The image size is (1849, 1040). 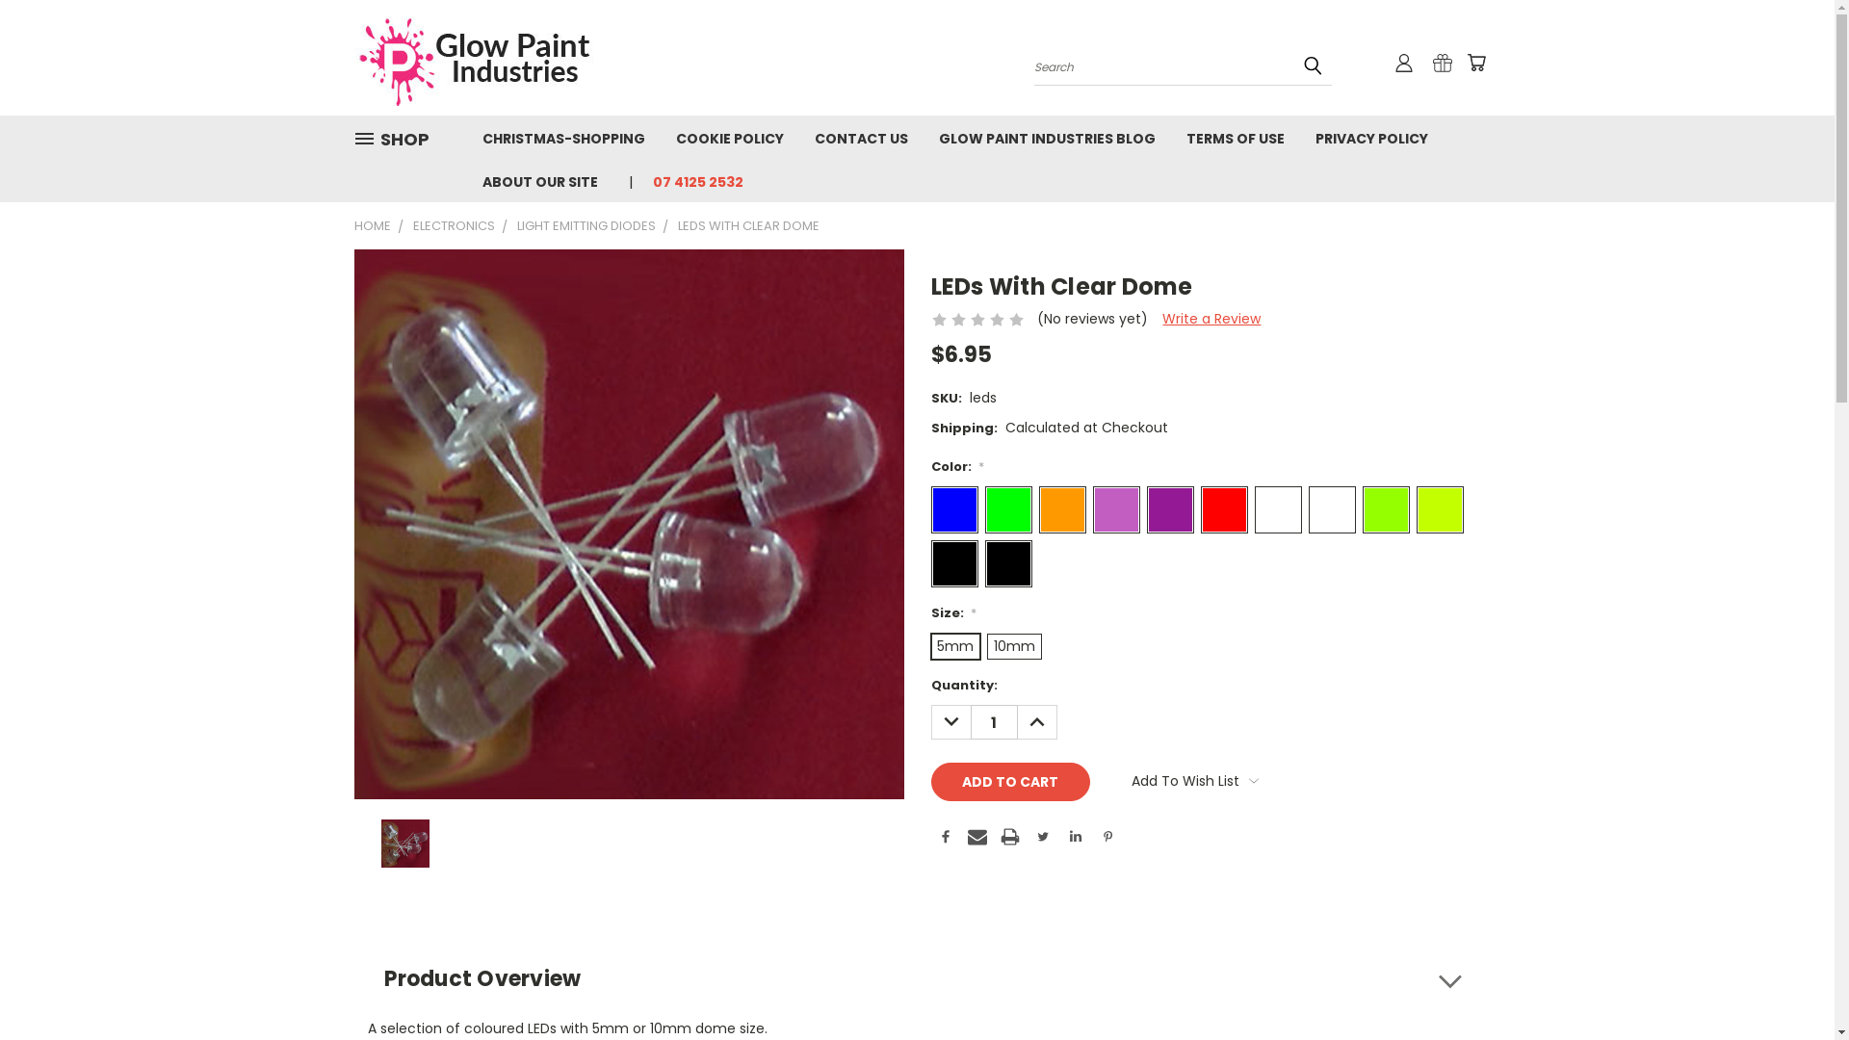 I want to click on Blue, so click(x=953, y=510).